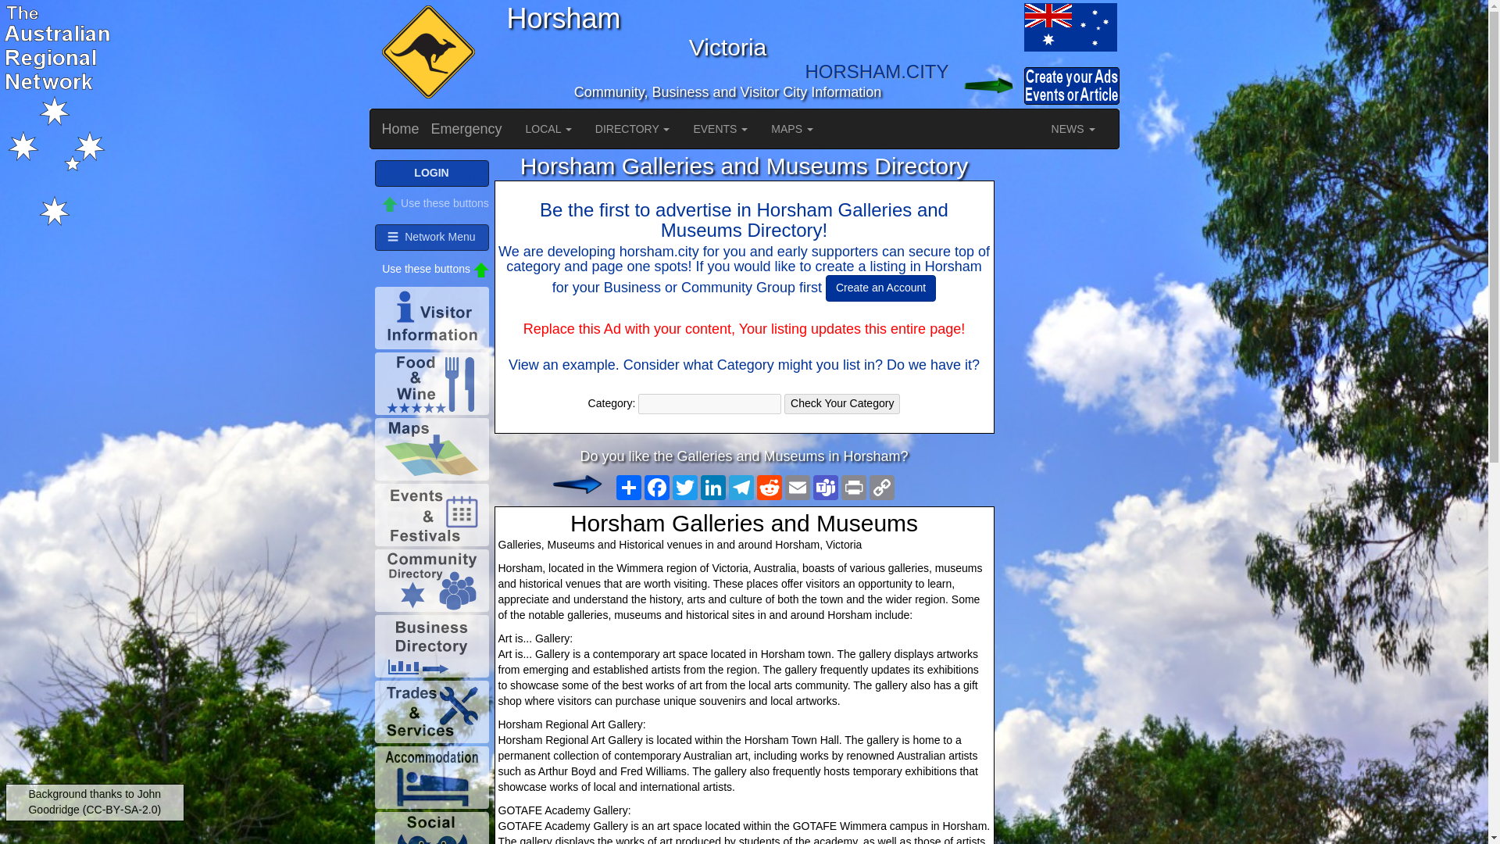  I want to click on Australia, so click(985, 27).